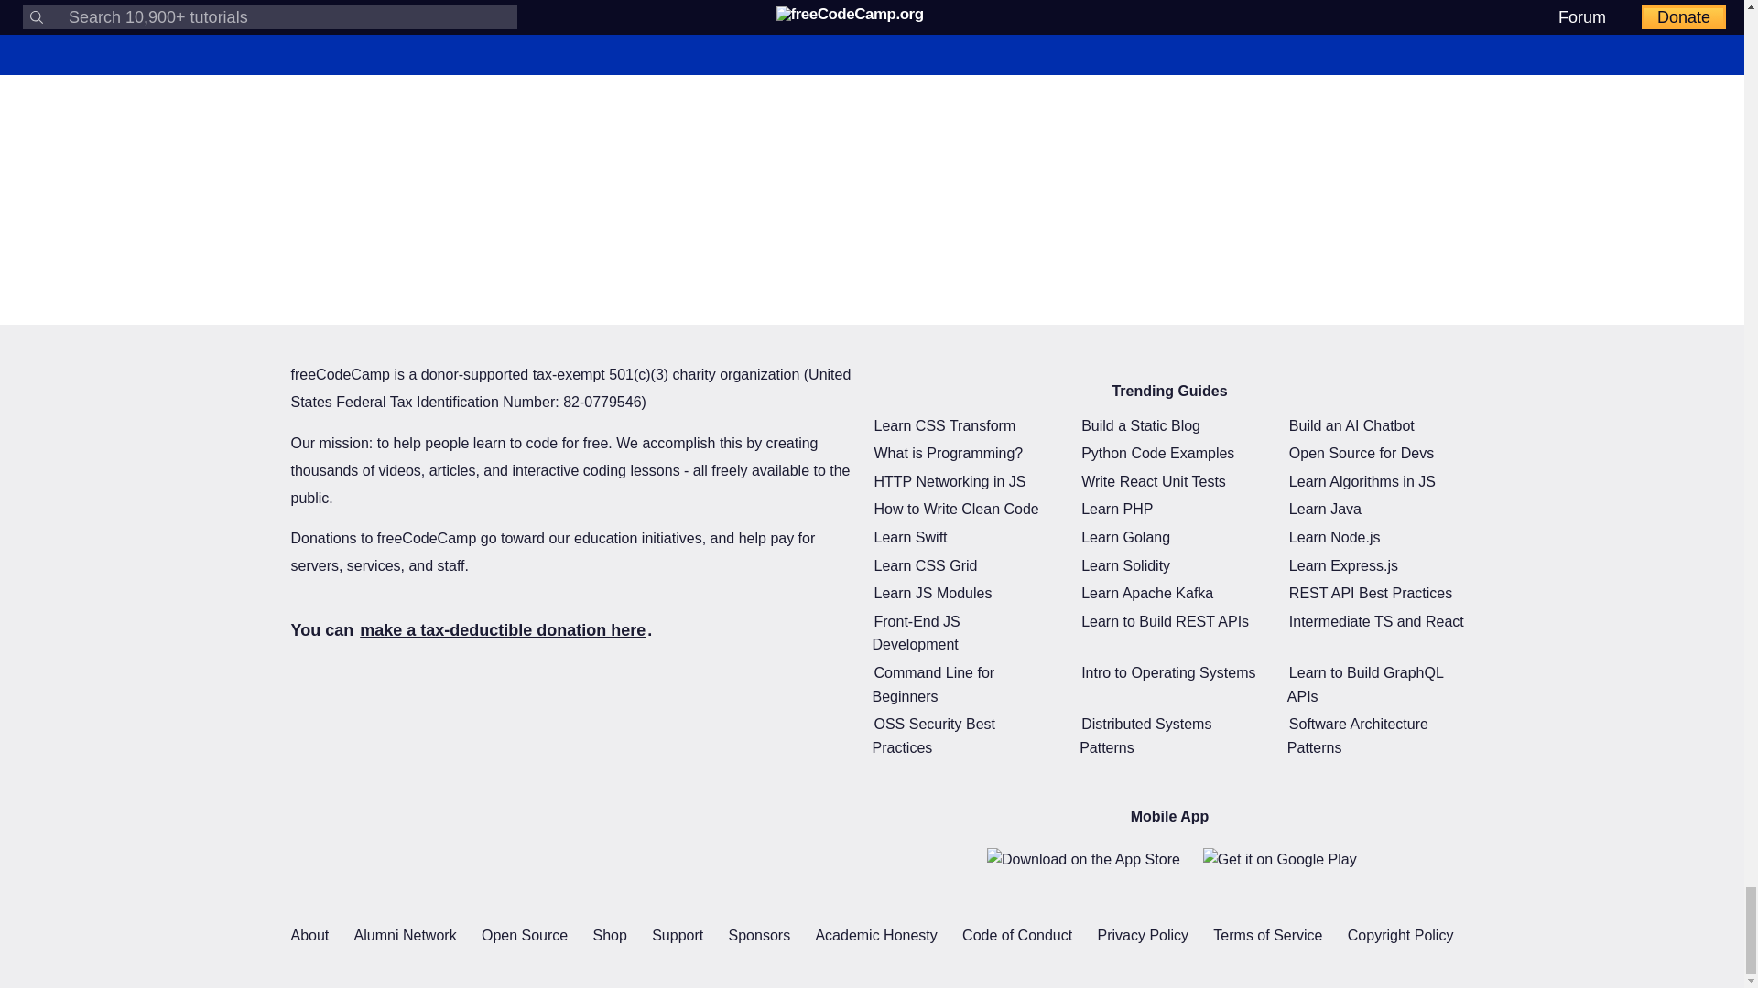  I want to click on How to Write Clean Code, so click(956, 509).